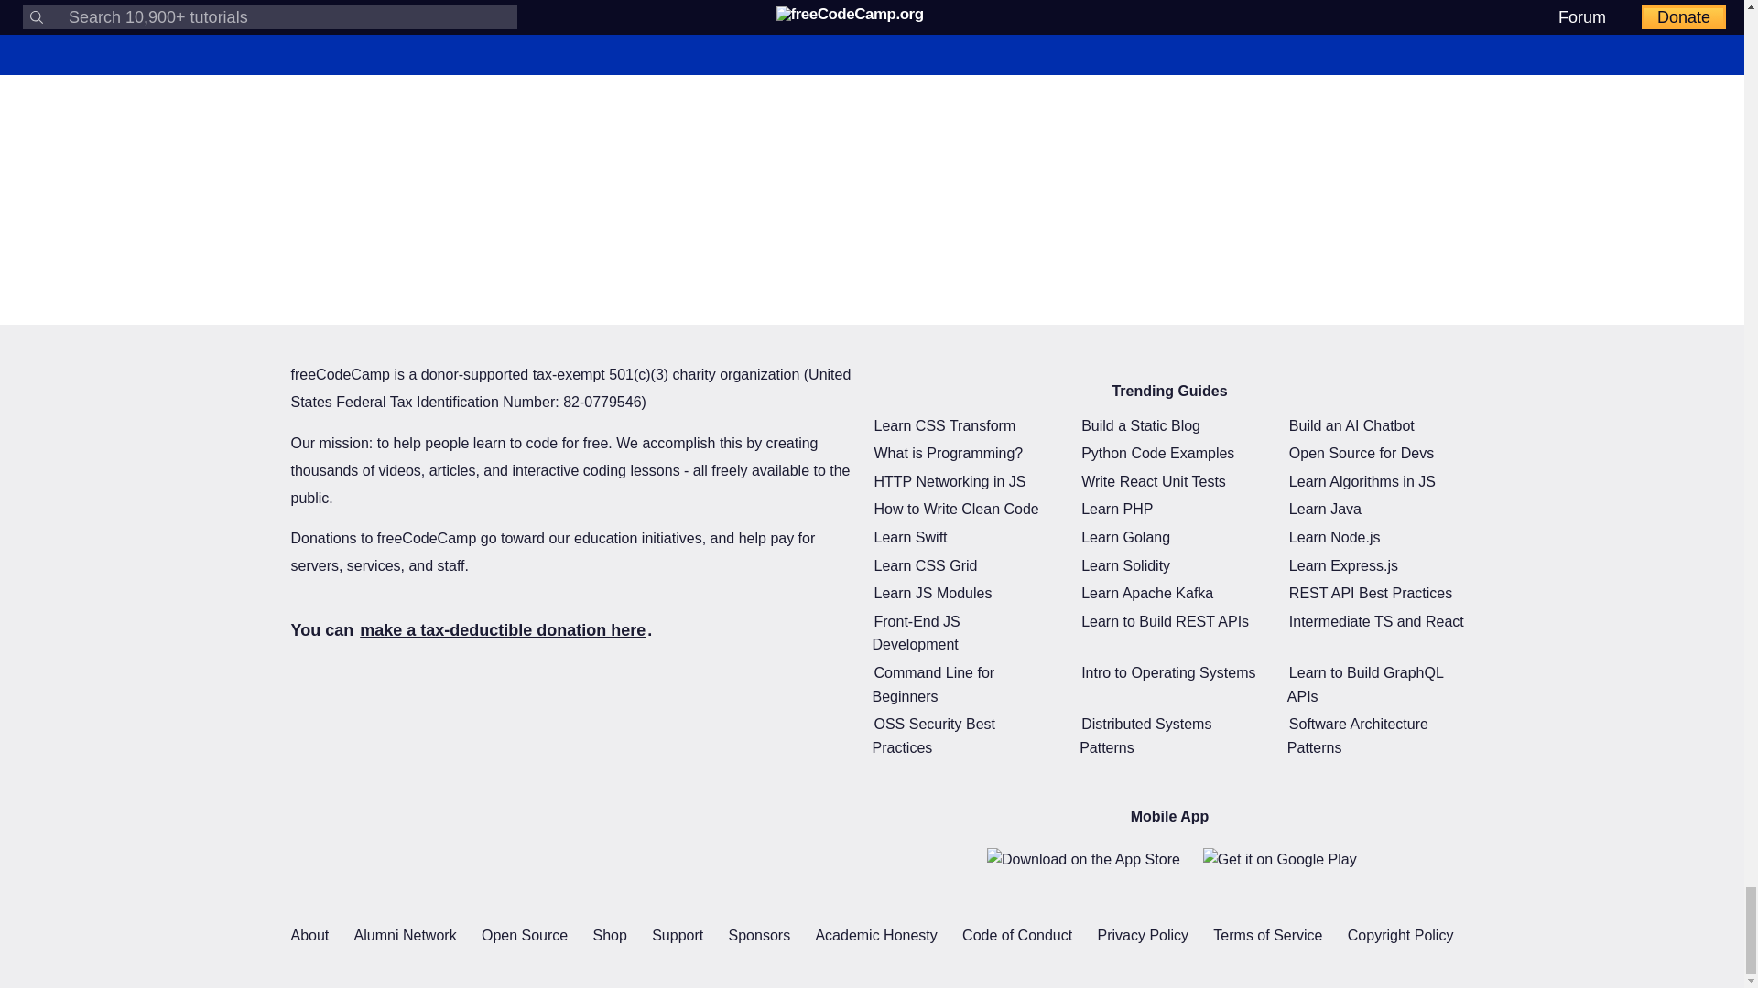  I want to click on How to Write Clean Code, so click(956, 509).